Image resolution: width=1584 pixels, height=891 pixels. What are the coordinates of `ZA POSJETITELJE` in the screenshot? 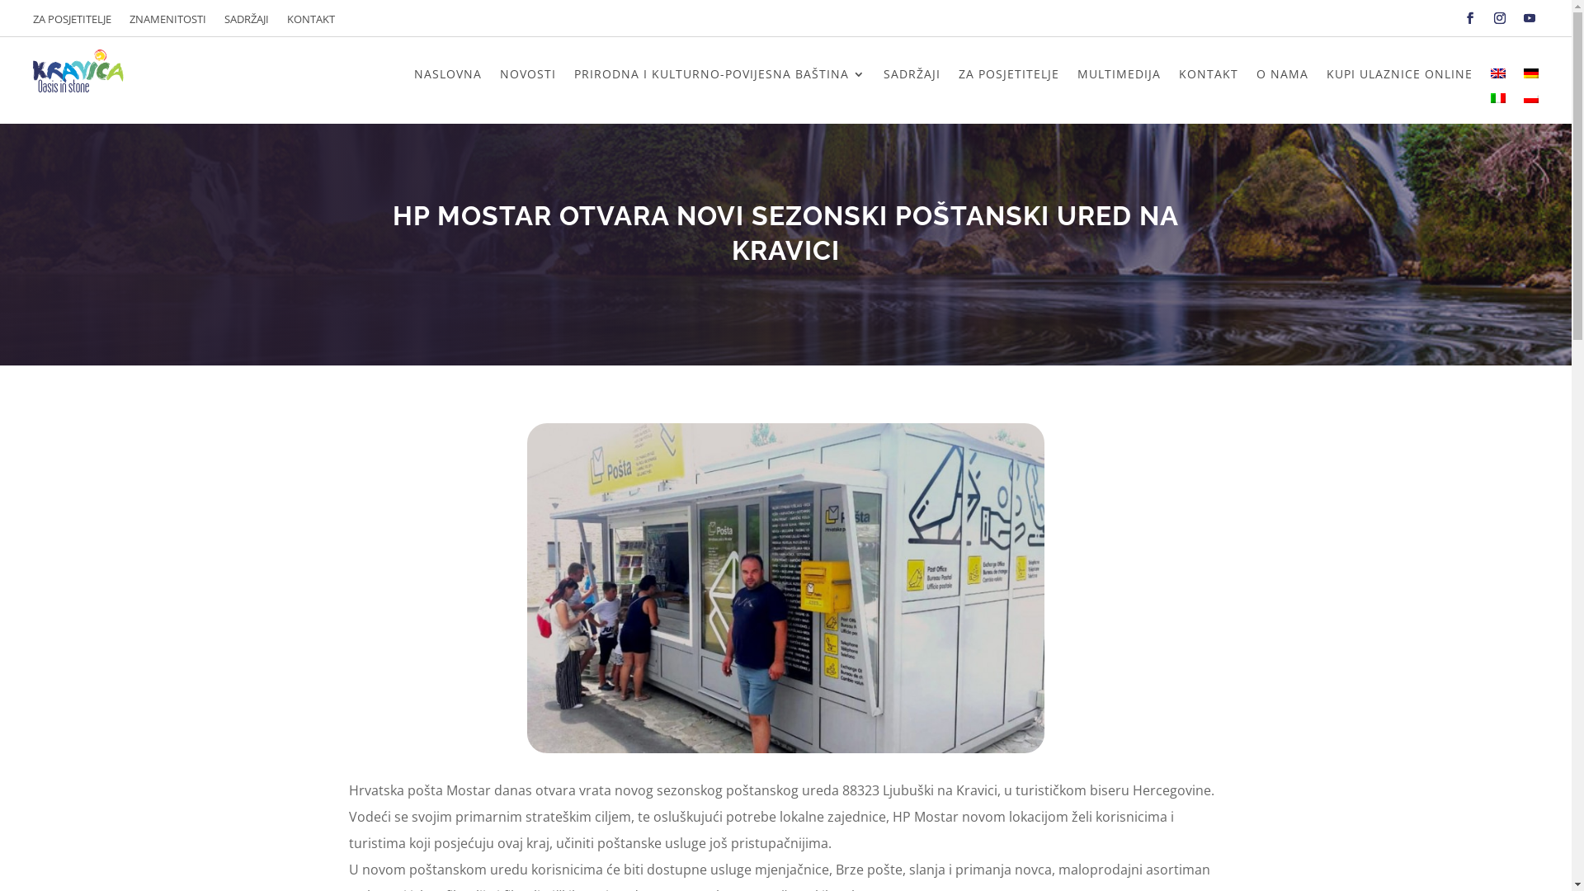 It's located at (73, 22).